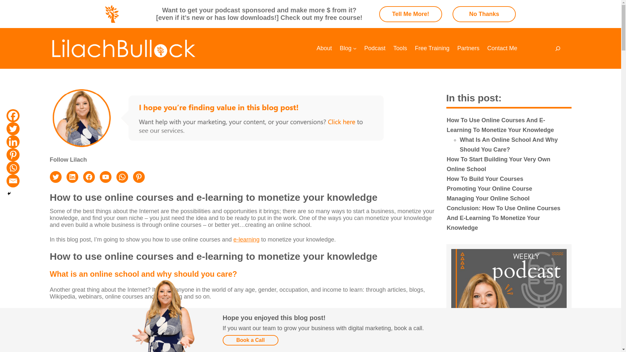  I want to click on Pinterest, so click(13, 154).